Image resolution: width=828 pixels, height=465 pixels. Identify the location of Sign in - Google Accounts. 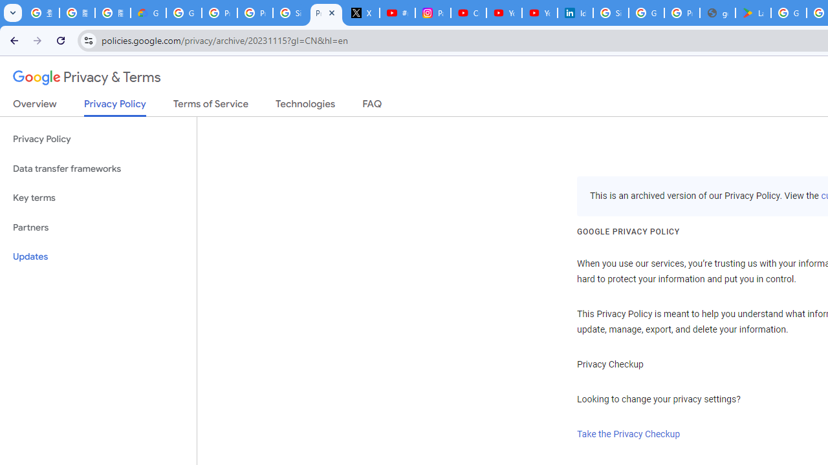
(291, 13).